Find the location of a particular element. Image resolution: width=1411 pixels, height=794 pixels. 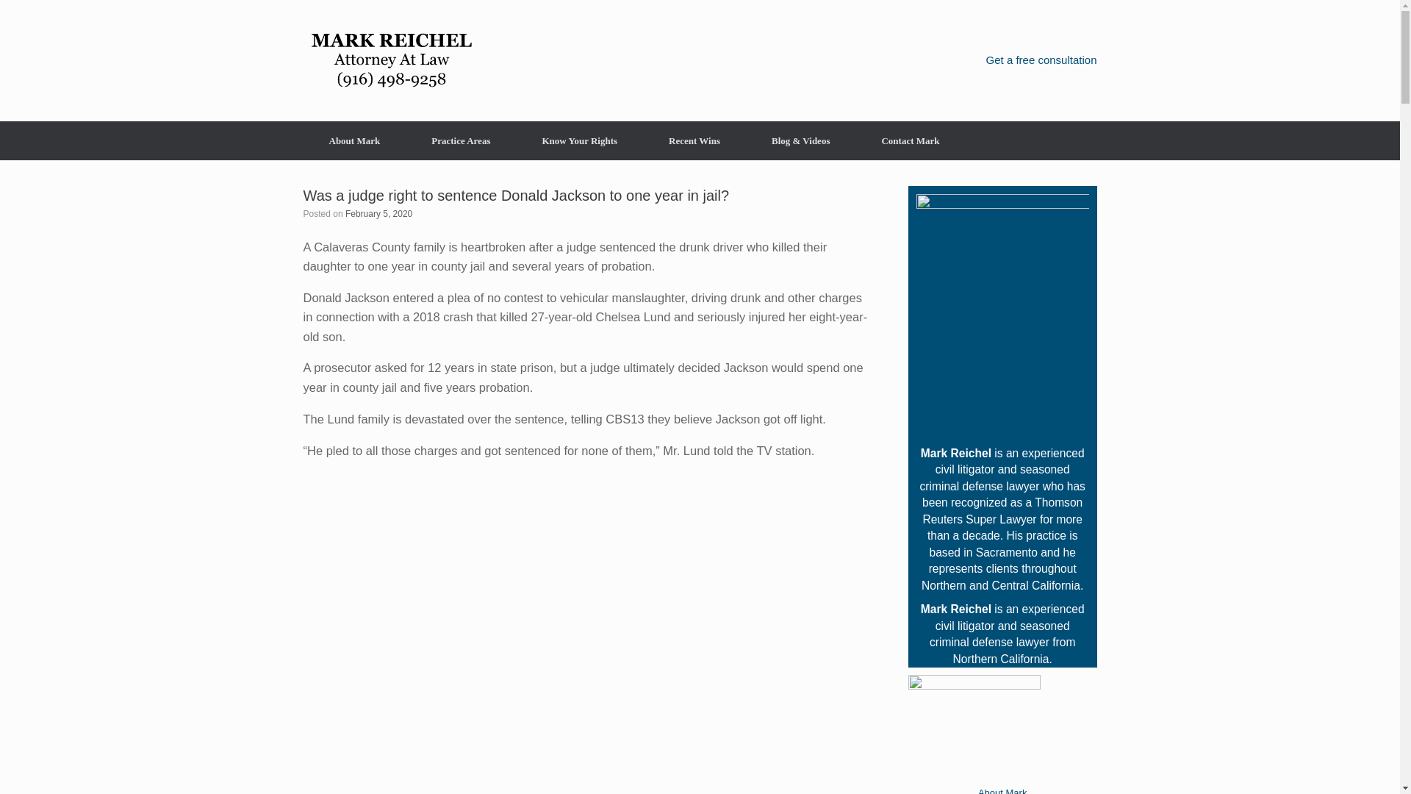

Contact Mark is located at coordinates (910, 141).